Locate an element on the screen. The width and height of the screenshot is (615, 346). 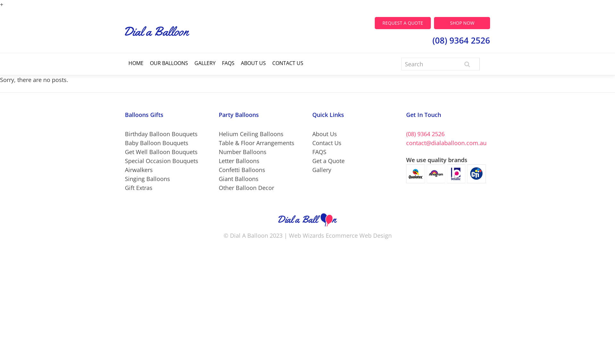
Table & Floor Arrangements is located at coordinates (256, 143).